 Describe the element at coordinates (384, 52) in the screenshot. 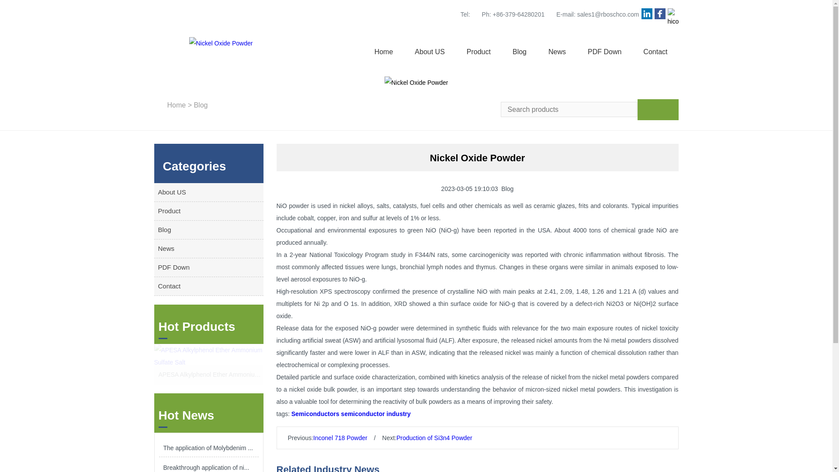

I see `Home` at that location.